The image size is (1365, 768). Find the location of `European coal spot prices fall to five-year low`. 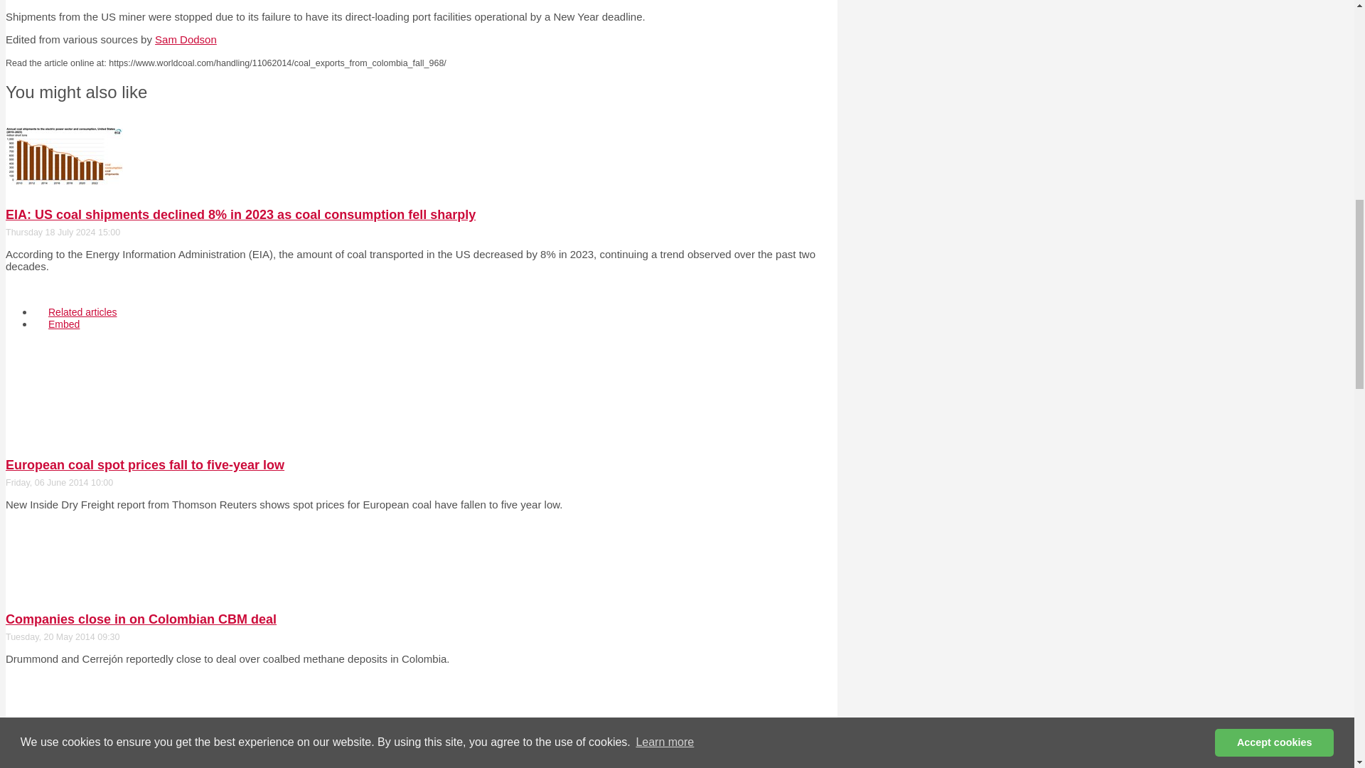

European coal spot prices fall to five-year low is located at coordinates (144, 465).